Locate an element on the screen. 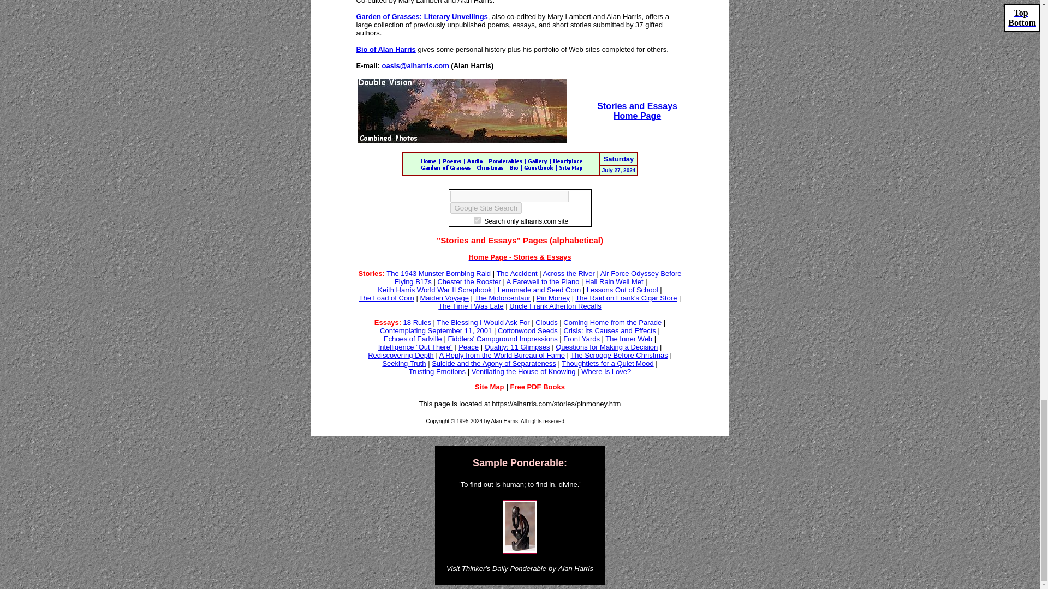 This screenshot has width=1048, height=589. Across the River is located at coordinates (486, 208).